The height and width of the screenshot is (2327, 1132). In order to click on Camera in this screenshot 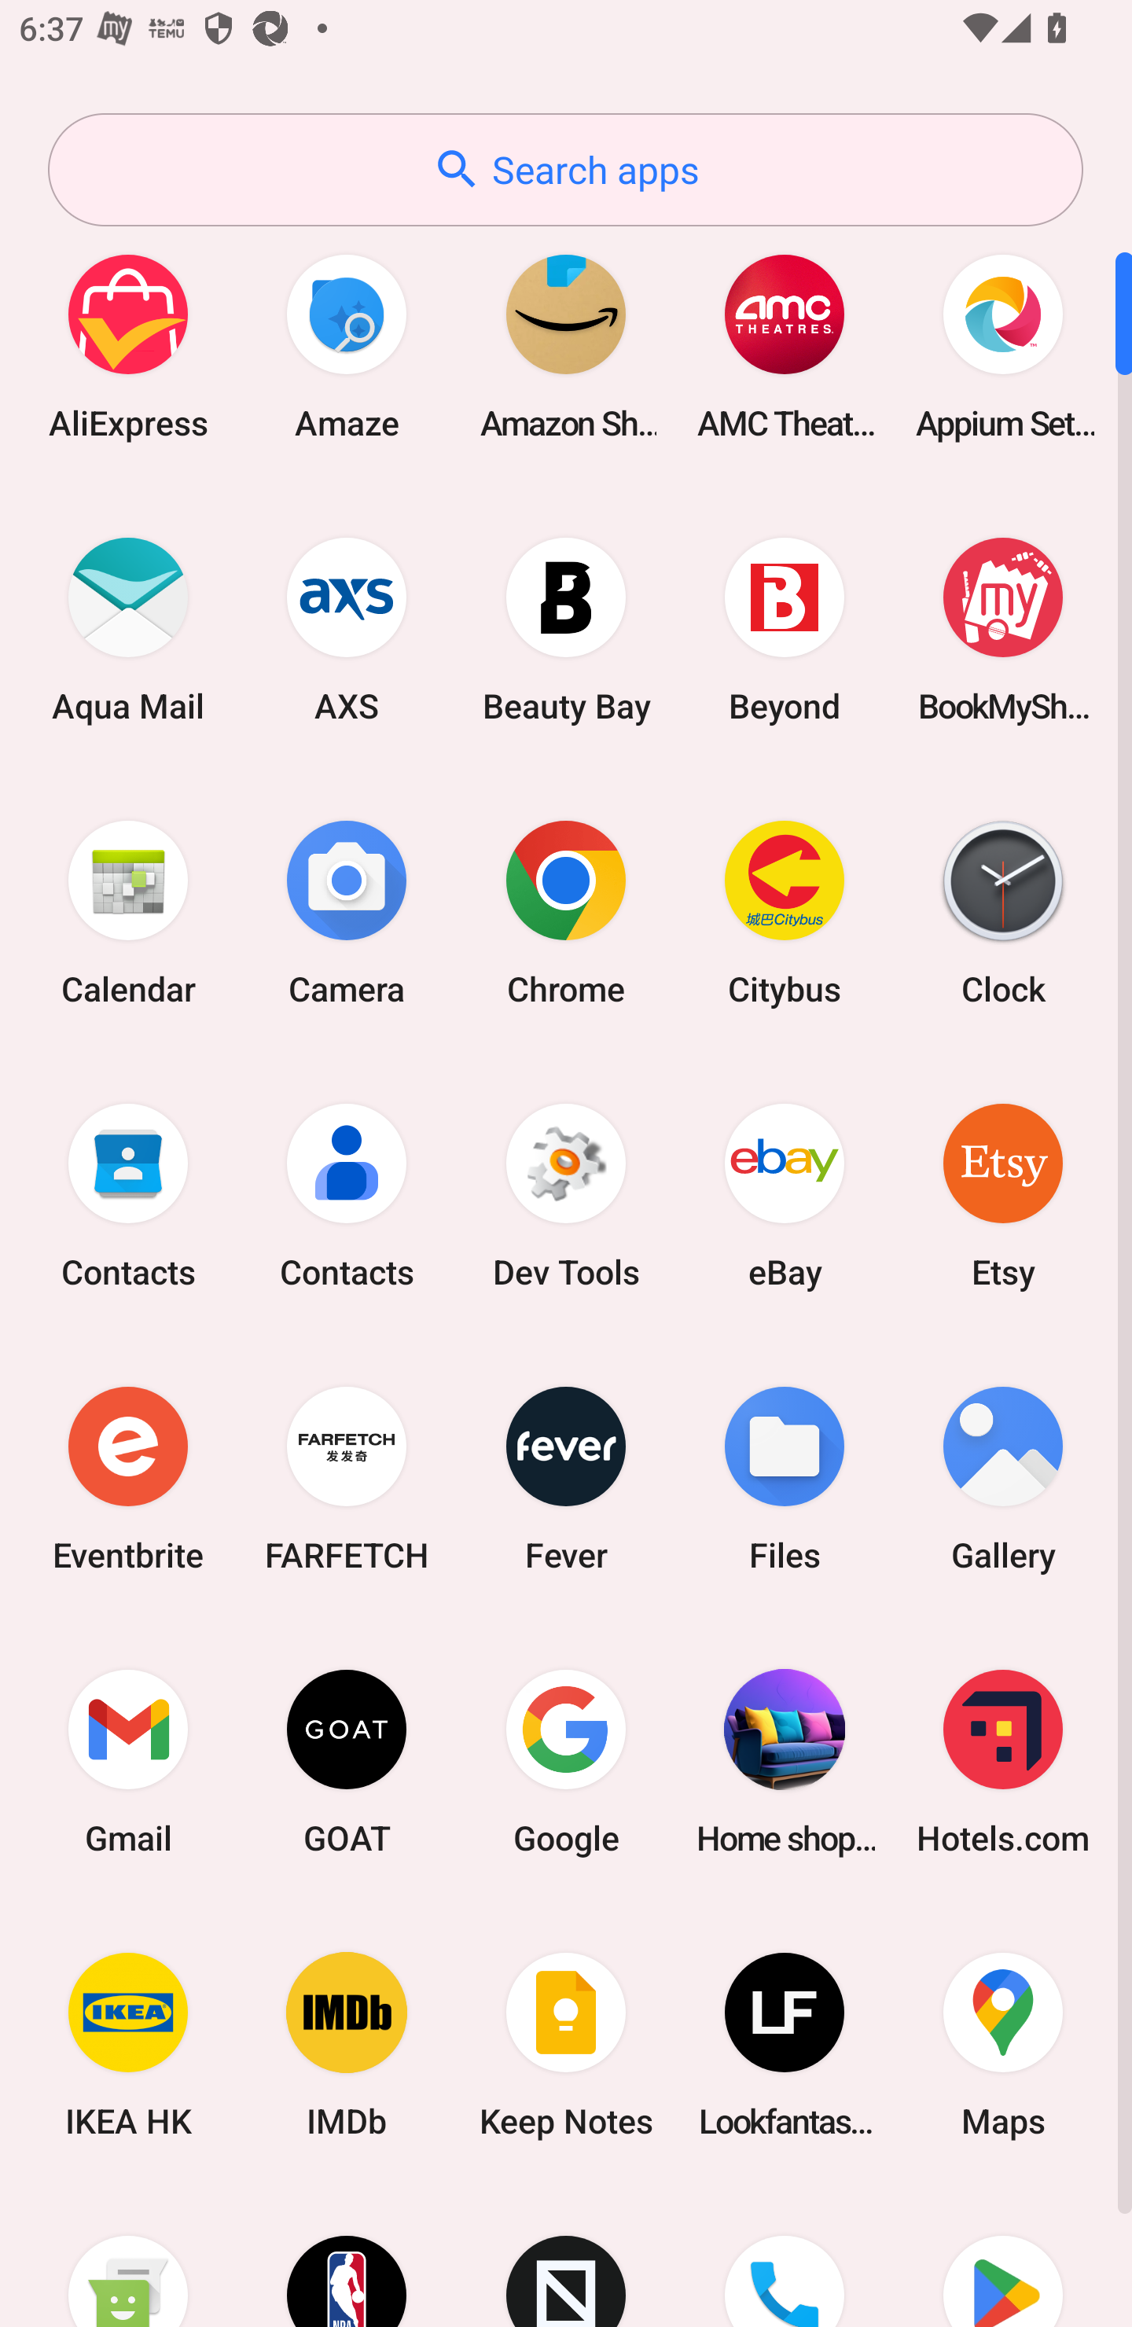, I will do `click(347, 912)`.